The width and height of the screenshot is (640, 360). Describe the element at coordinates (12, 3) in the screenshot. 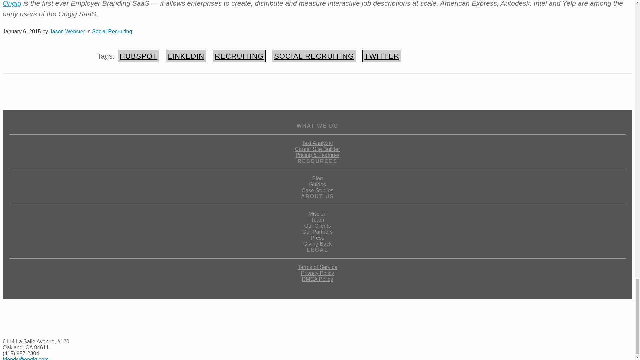

I see `Ongig` at that location.